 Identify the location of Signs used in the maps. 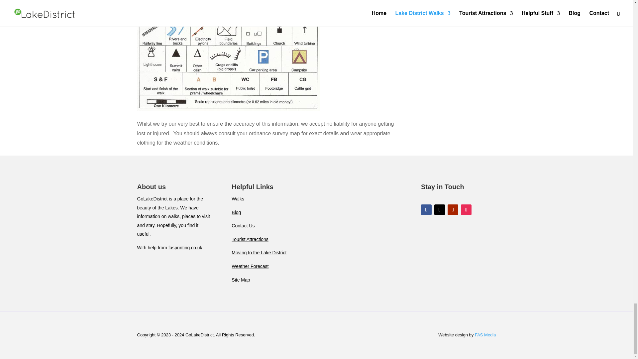
(228, 55).